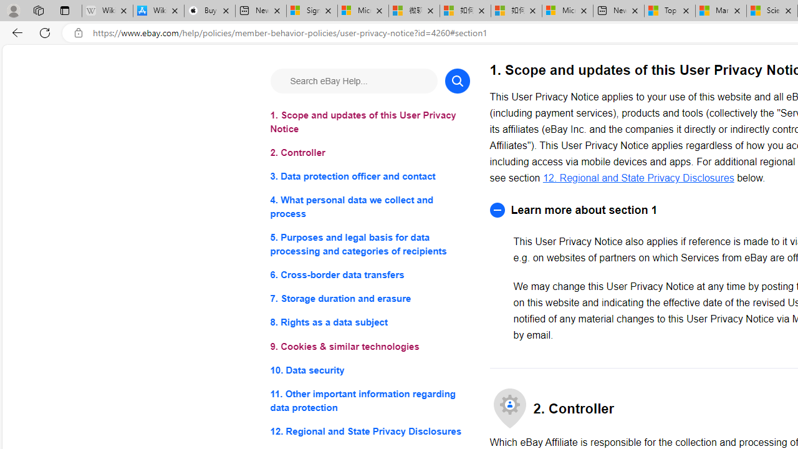 The width and height of the screenshot is (798, 449). What do you see at coordinates (369, 274) in the screenshot?
I see `6. Cross-border data transfers` at bounding box center [369, 274].